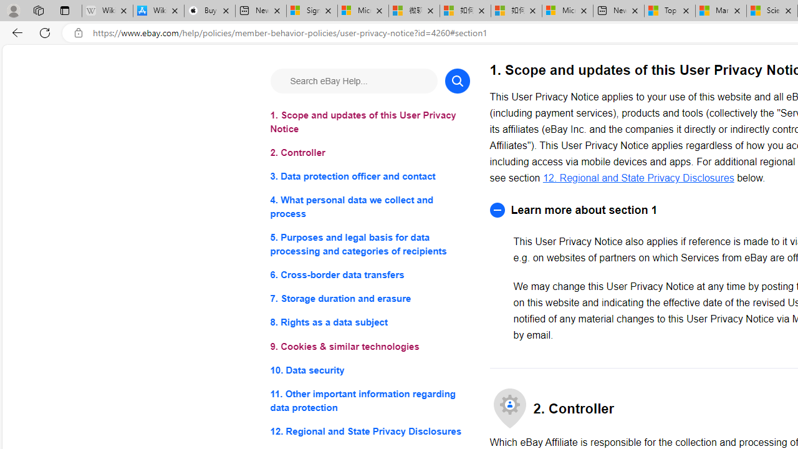 The width and height of the screenshot is (798, 449). What do you see at coordinates (369, 274) in the screenshot?
I see `6. Cross-border data transfers` at bounding box center [369, 274].